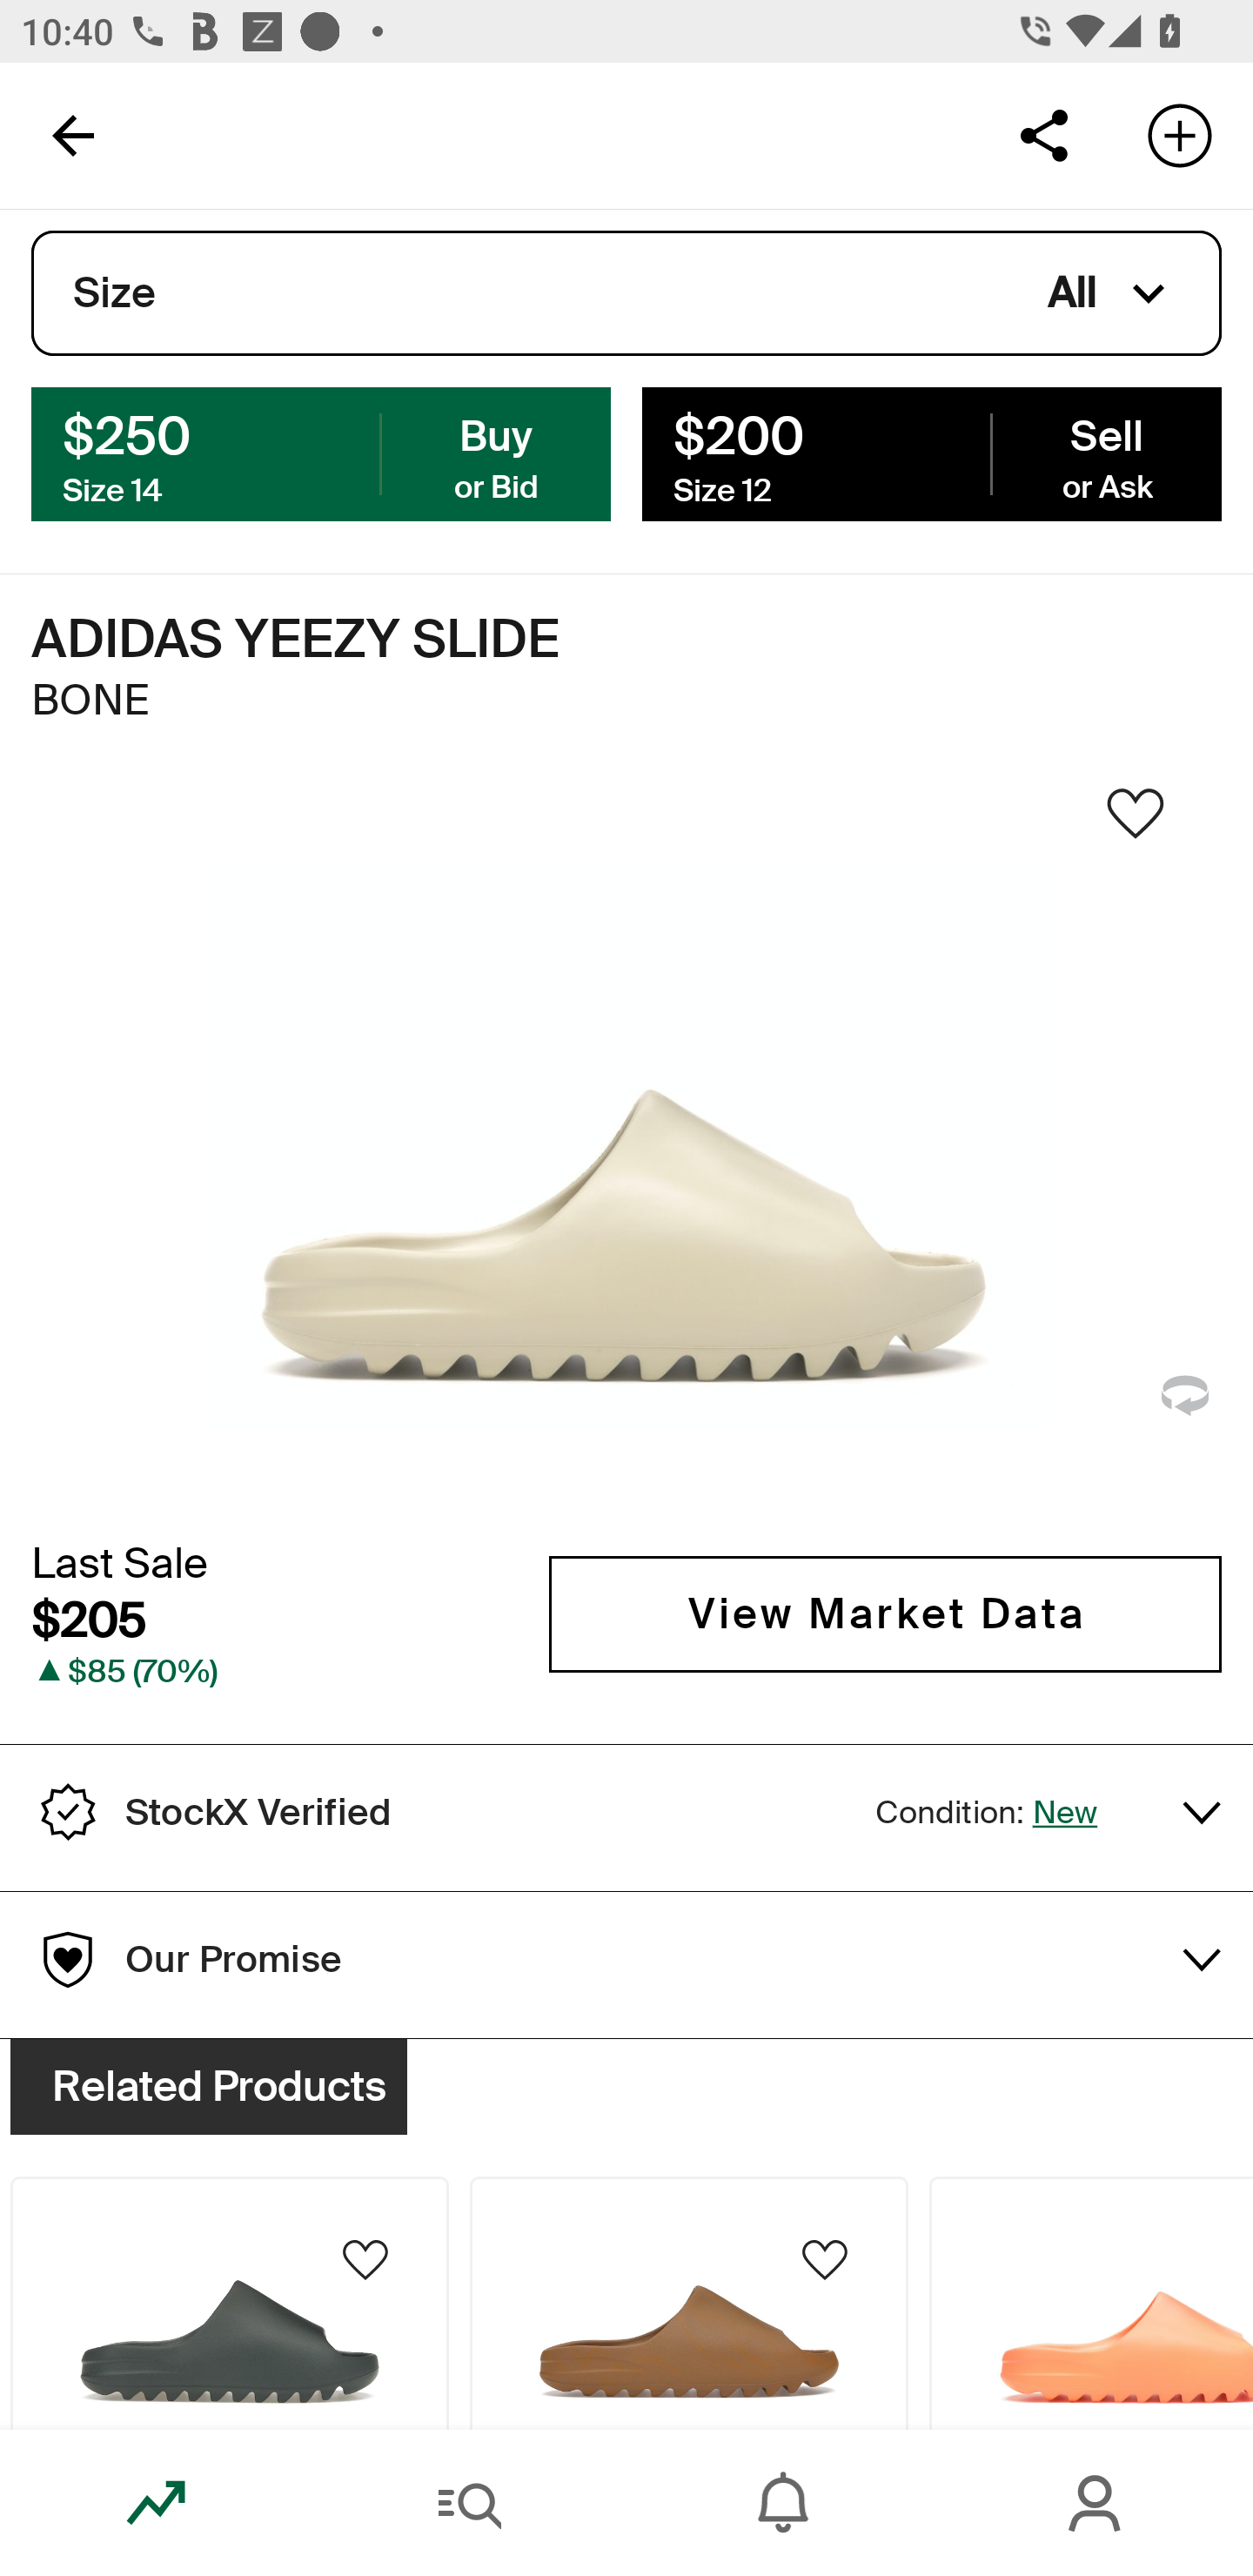  Describe the element at coordinates (626, 293) in the screenshot. I see `Size All` at that location.